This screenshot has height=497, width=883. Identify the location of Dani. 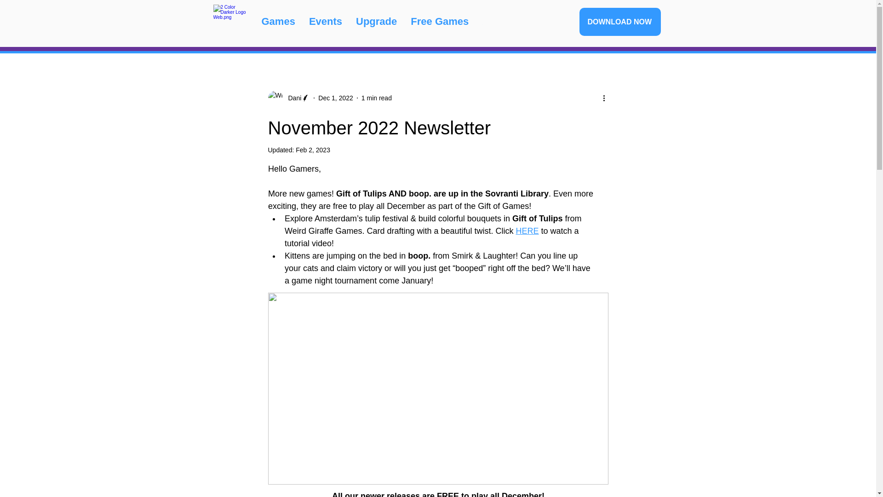
(292, 98).